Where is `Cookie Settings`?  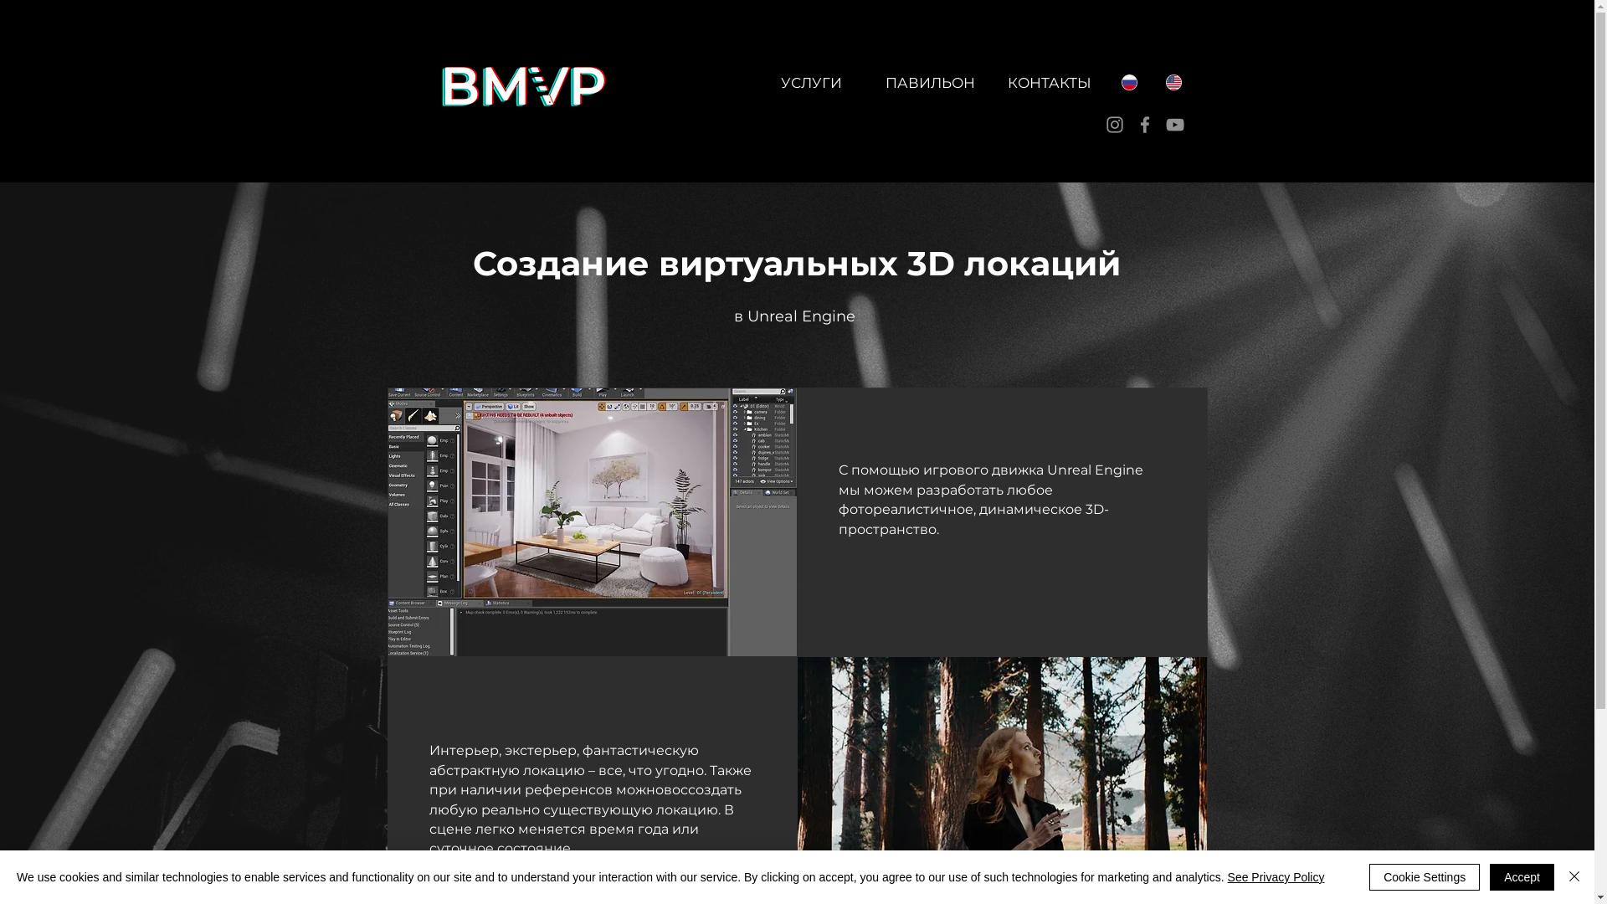 Cookie Settings is located at coordinates (1425, 877).